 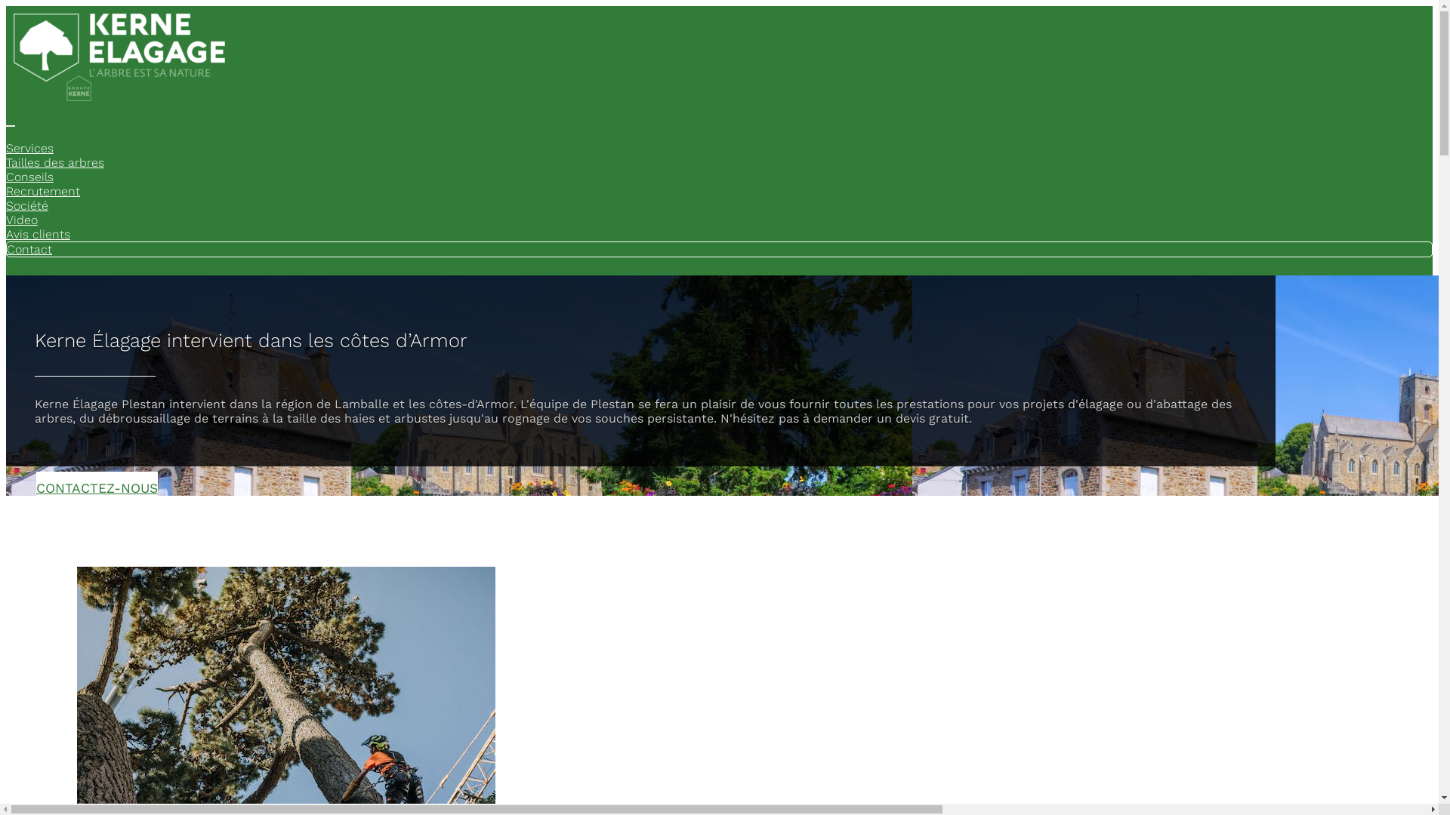 I want to click on Video, so click(x=22, y=220).